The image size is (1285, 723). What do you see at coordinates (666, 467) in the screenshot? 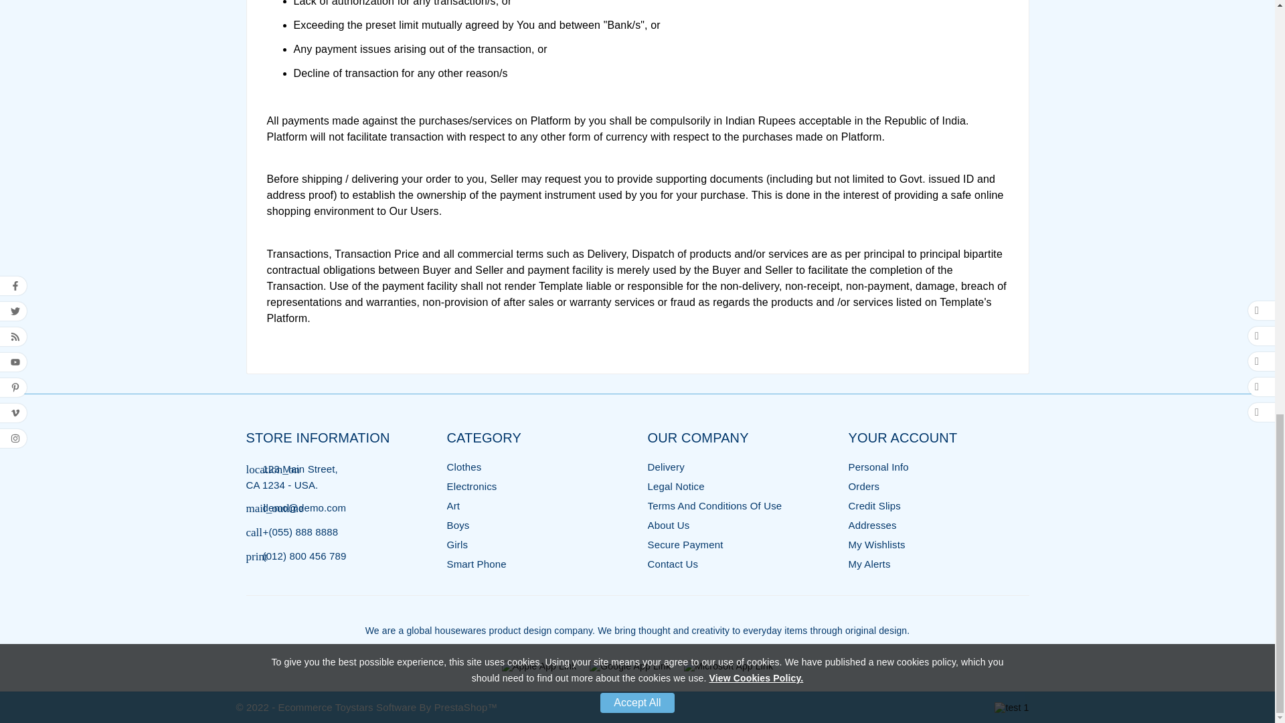
I see `Our terms and conditions of delivery` at bounding box center [666, 467].